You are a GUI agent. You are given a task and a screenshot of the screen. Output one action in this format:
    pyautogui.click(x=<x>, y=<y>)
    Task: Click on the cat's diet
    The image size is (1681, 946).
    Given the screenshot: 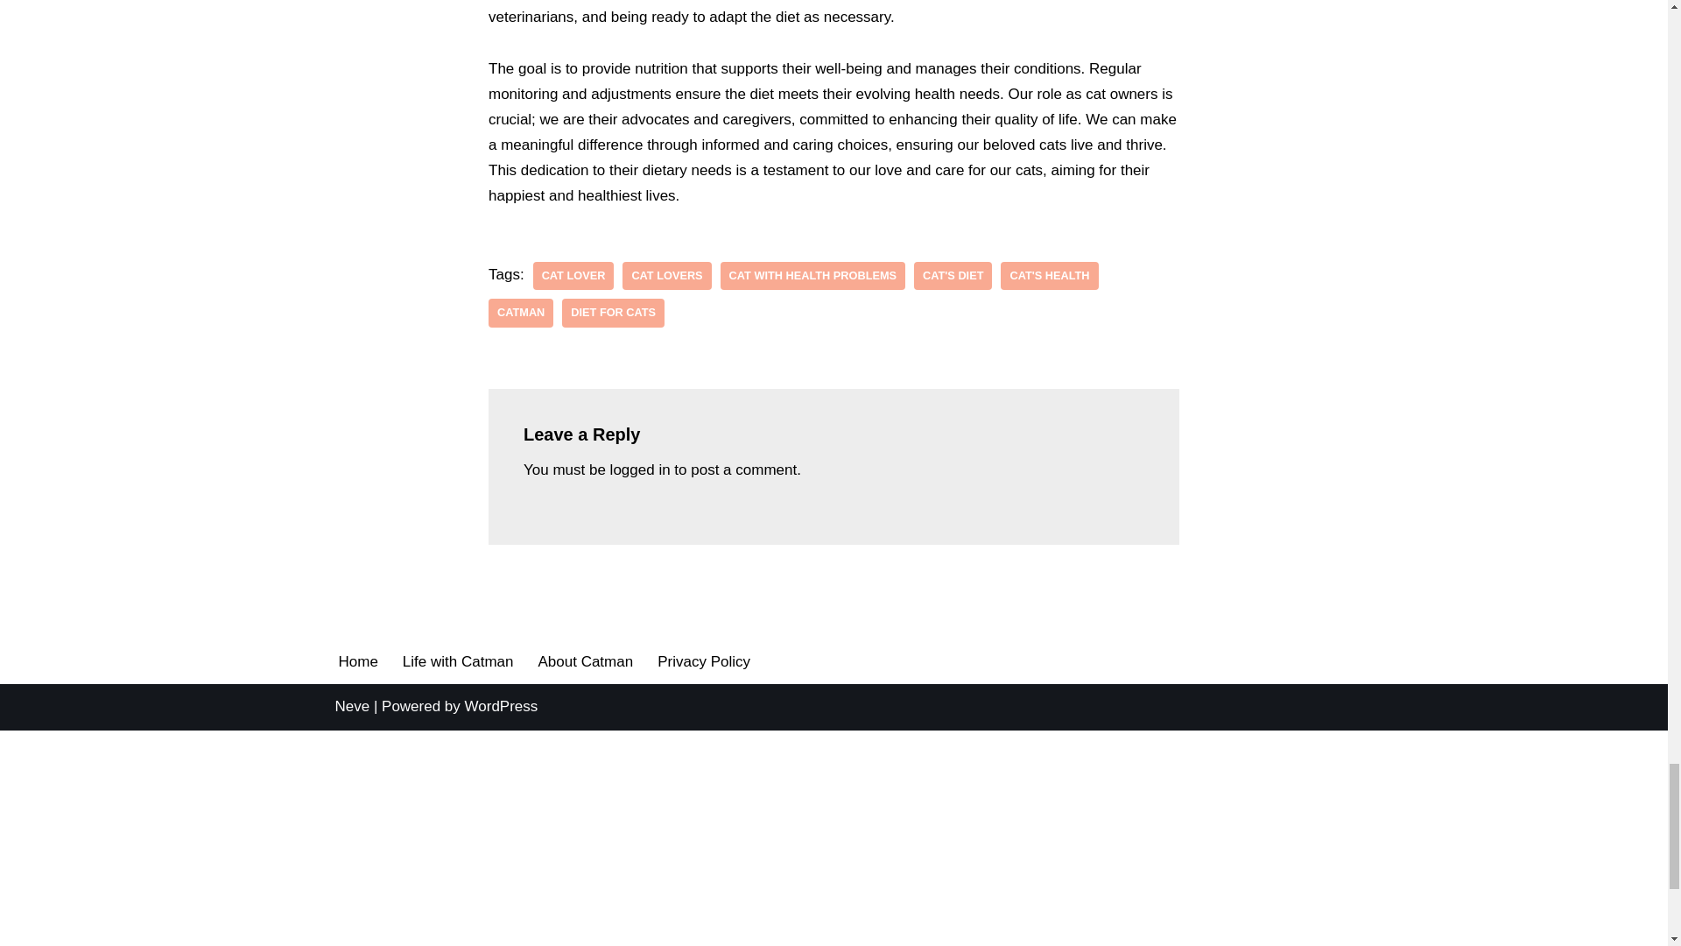 What is the action you would take?
    pyautogui.click(x=953, y=276)
    